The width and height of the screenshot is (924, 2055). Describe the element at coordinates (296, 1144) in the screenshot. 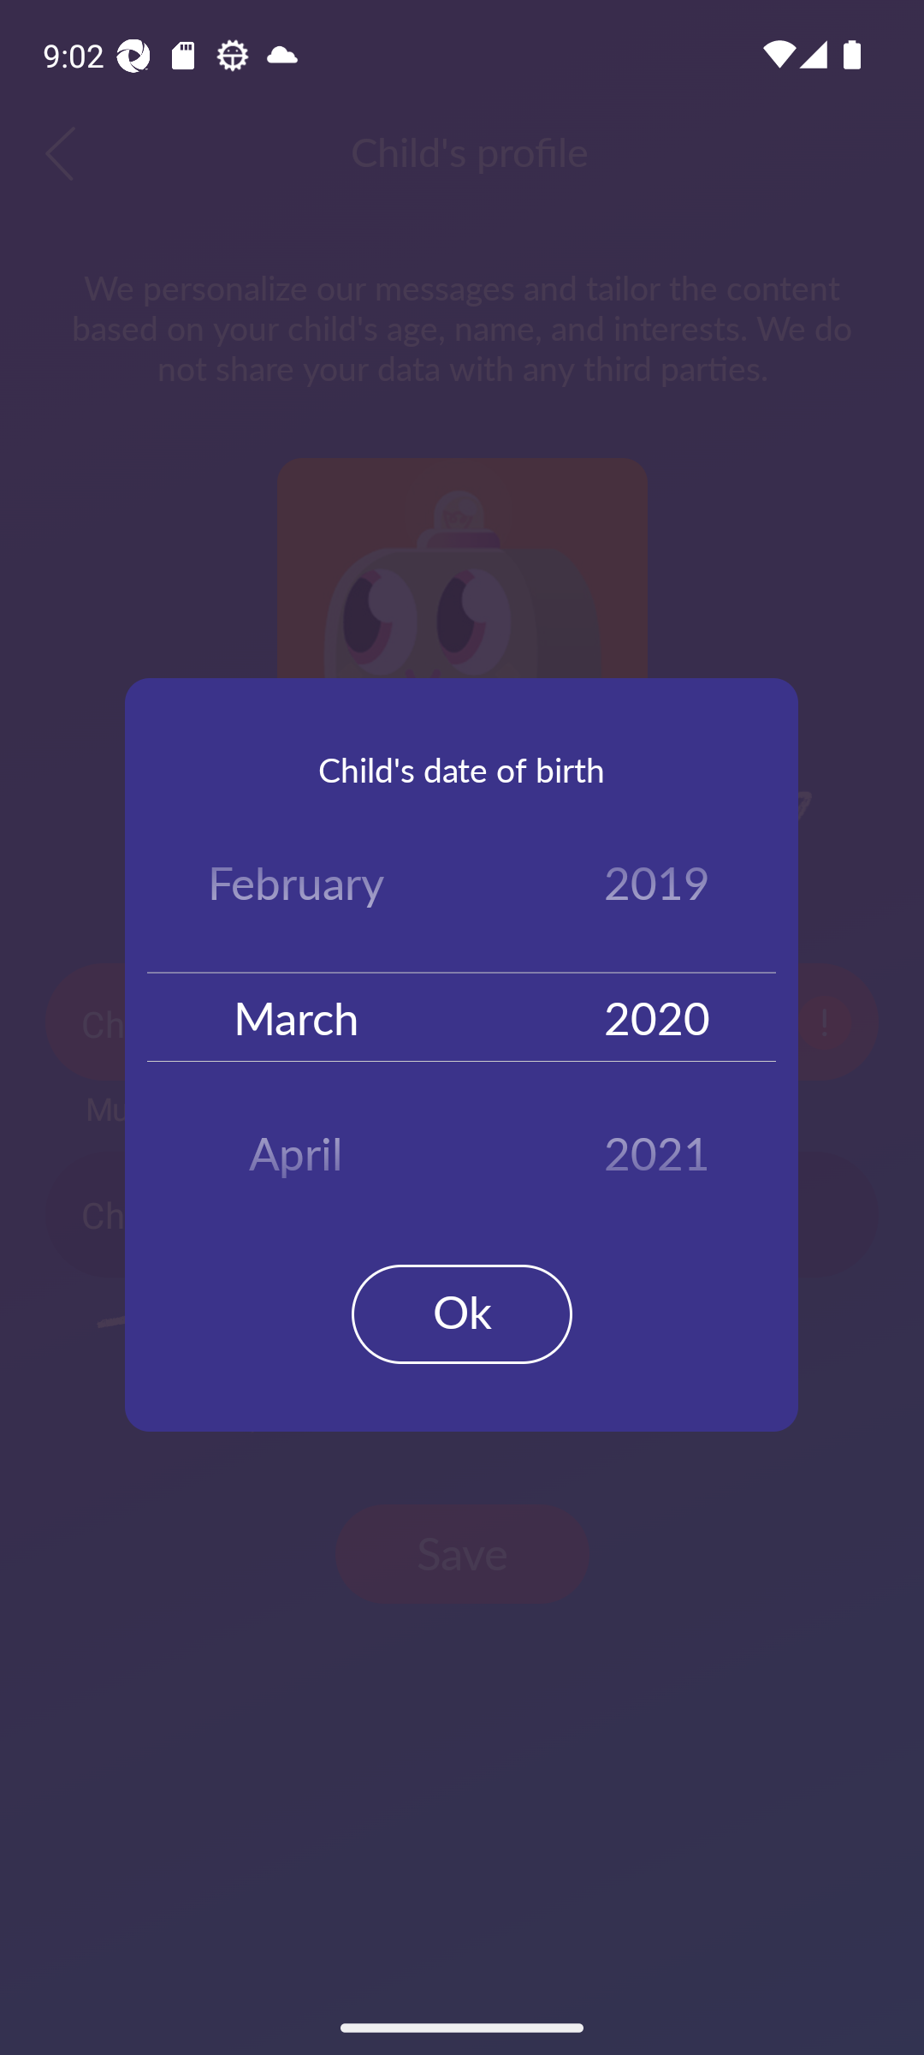

I see `April` at that location.